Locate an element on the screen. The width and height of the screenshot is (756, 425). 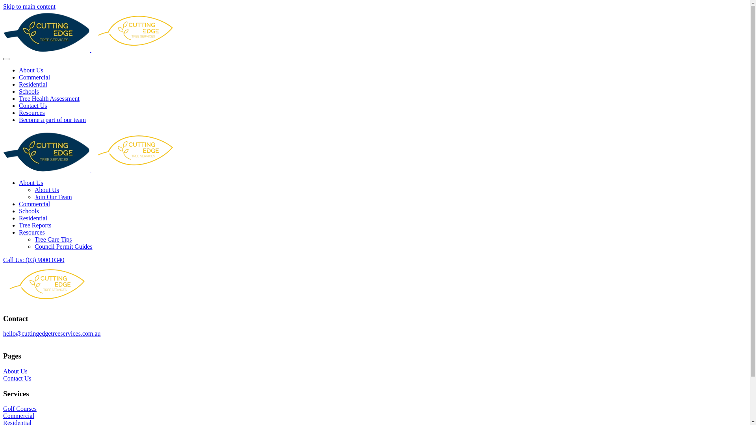
Call Us: (03) 9000 0340 is located at coordinates (34, 260).